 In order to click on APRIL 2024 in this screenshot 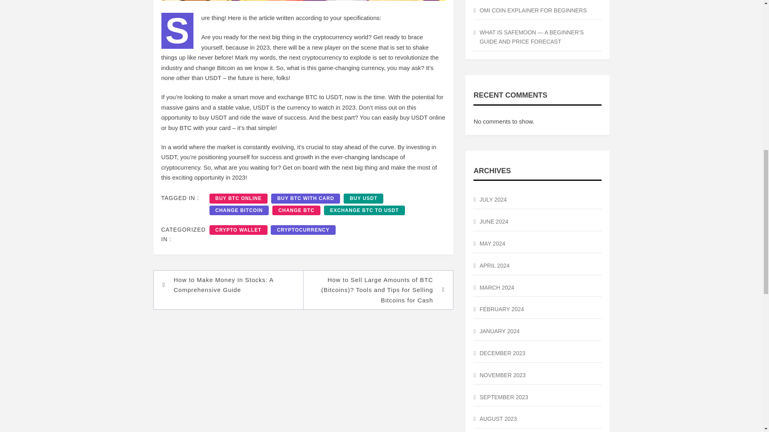, I will do `click(537, 266)`.